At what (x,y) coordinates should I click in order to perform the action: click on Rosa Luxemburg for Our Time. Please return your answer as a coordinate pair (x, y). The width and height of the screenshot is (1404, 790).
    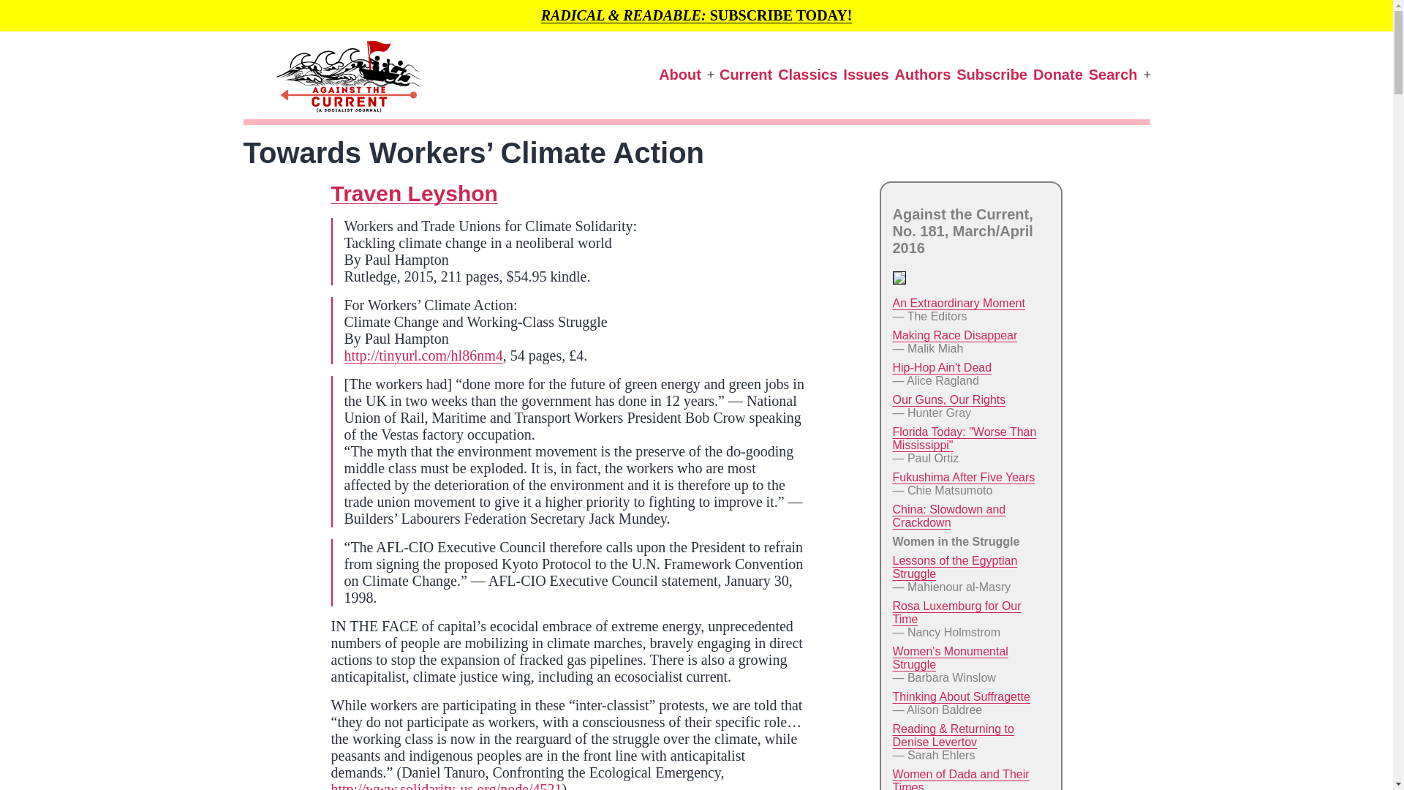
    Looking at the image, I should click on (956, 612).